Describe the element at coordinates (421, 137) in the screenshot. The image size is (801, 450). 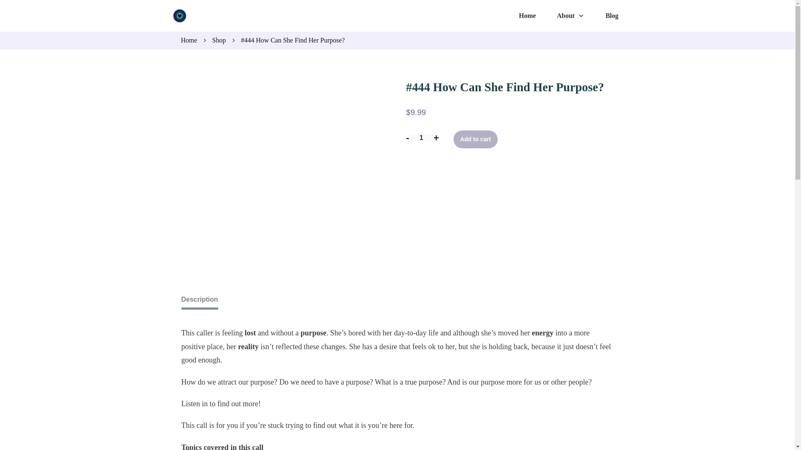
I see `1` at that location.